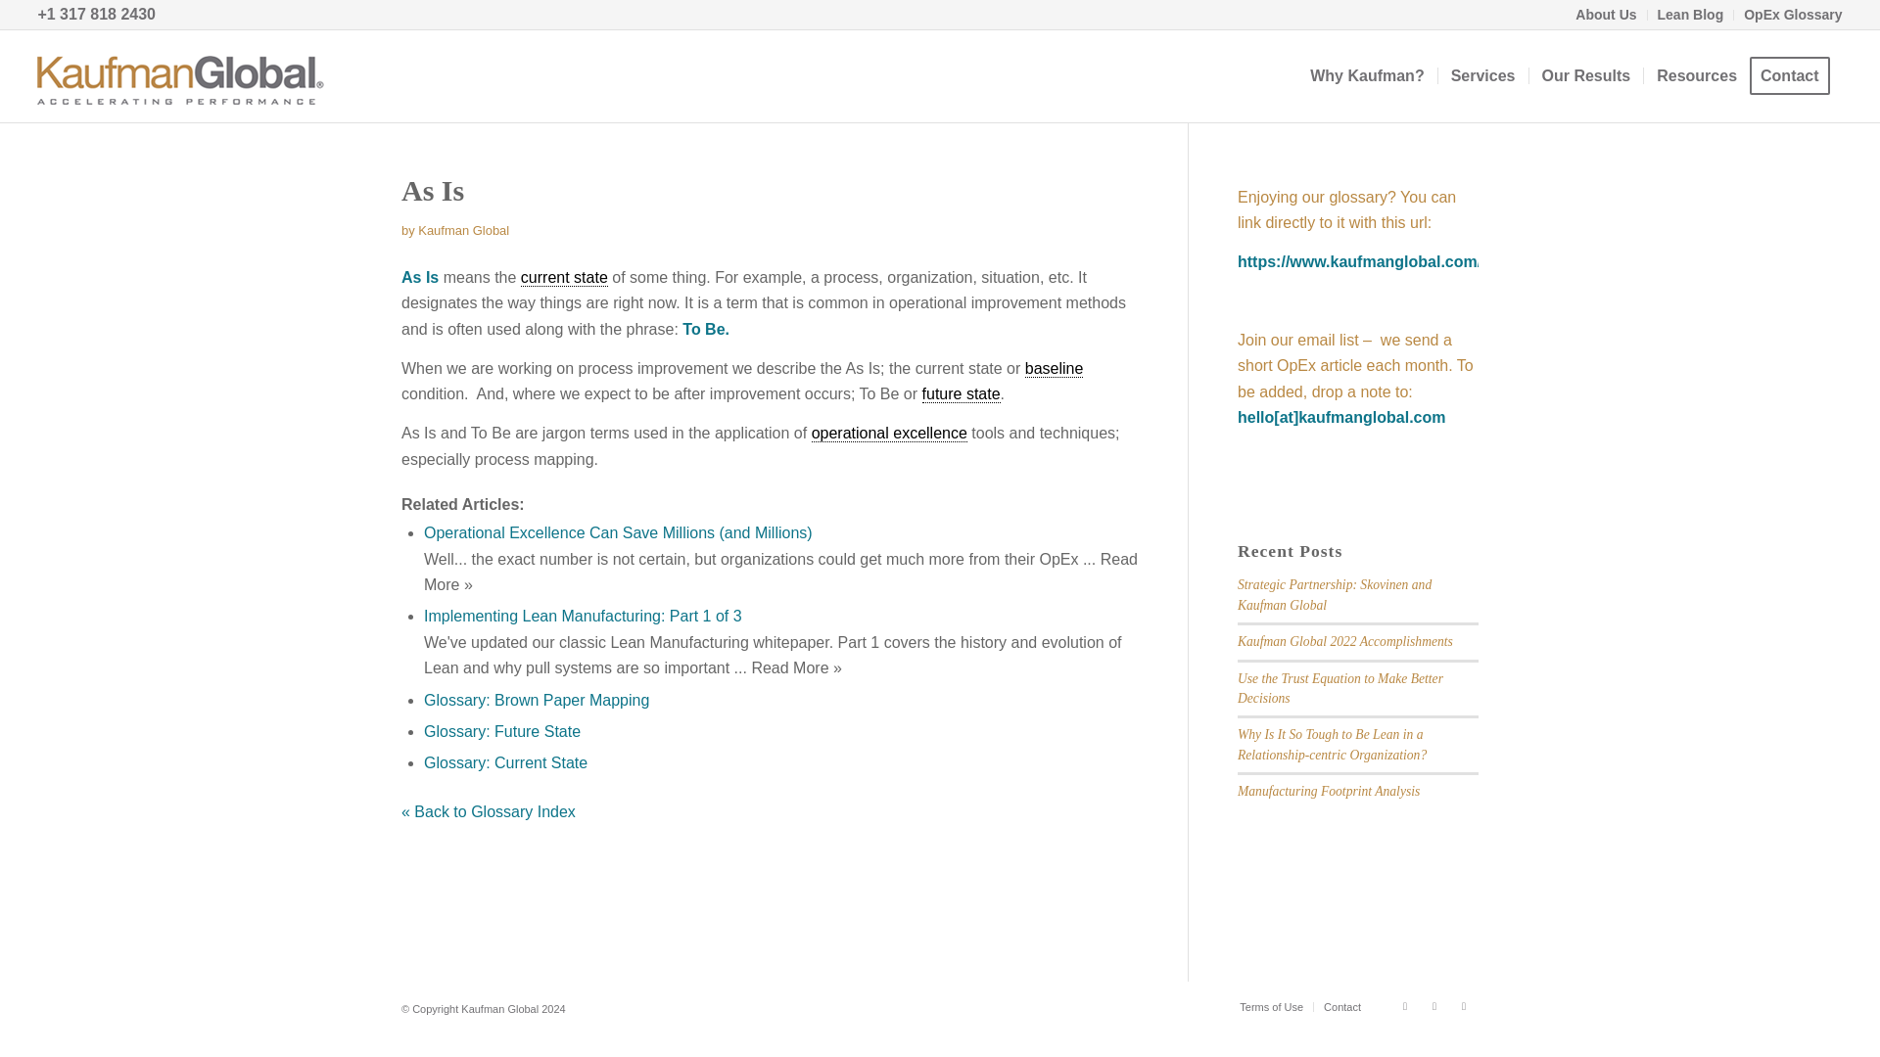 This screenshot has height=1057, width=1880. I want to click on Permanent Link: As Is, so click(433, 190).